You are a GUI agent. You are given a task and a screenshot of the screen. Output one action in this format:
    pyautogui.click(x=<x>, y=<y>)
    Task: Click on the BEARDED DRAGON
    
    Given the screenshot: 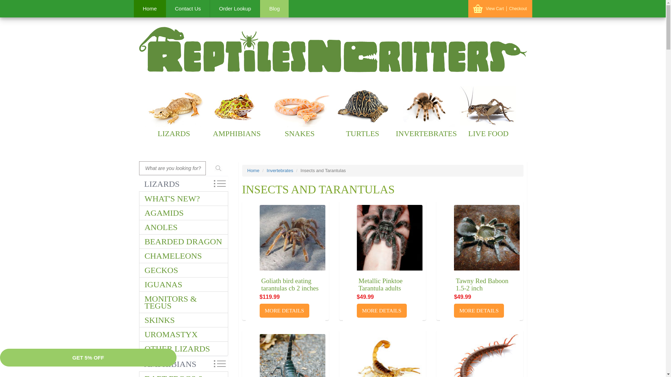 What is the action you would take?
    pyautogui.click(x=183, y=241)
    